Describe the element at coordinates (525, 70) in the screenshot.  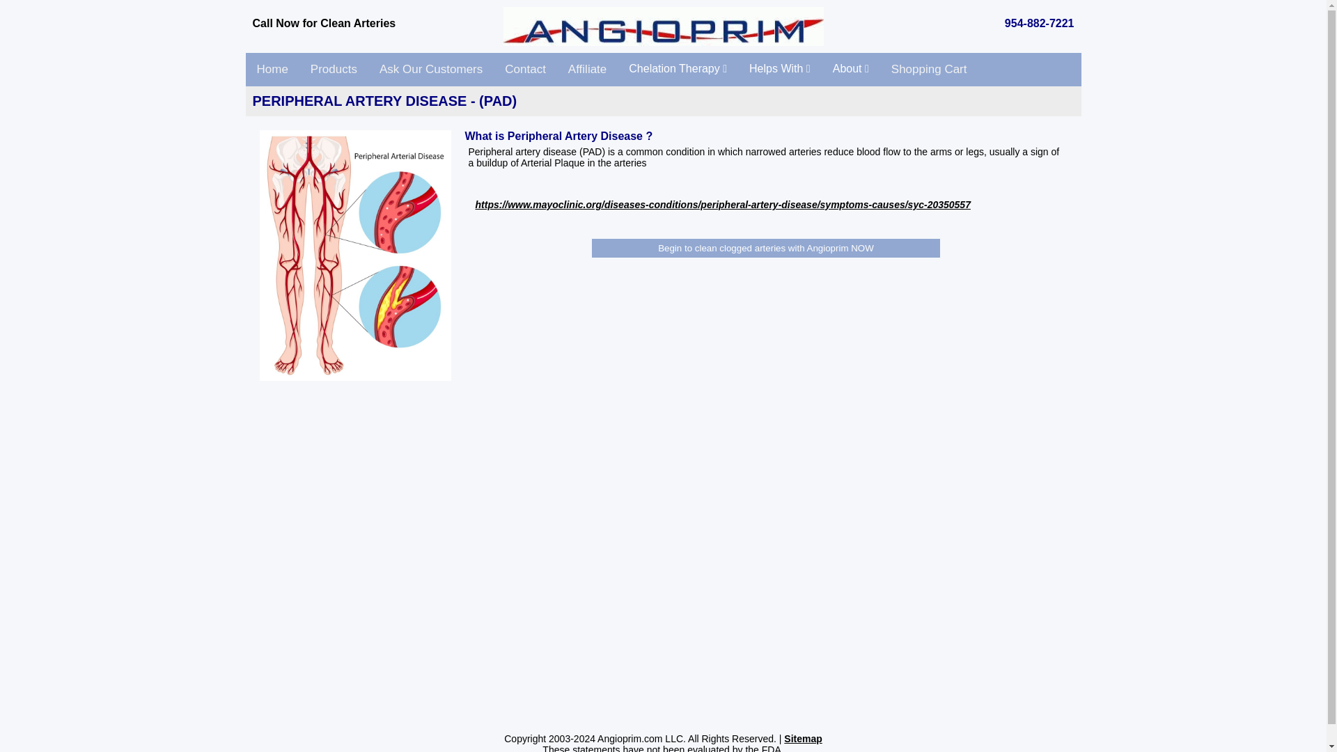
I see `Contact` at that location.